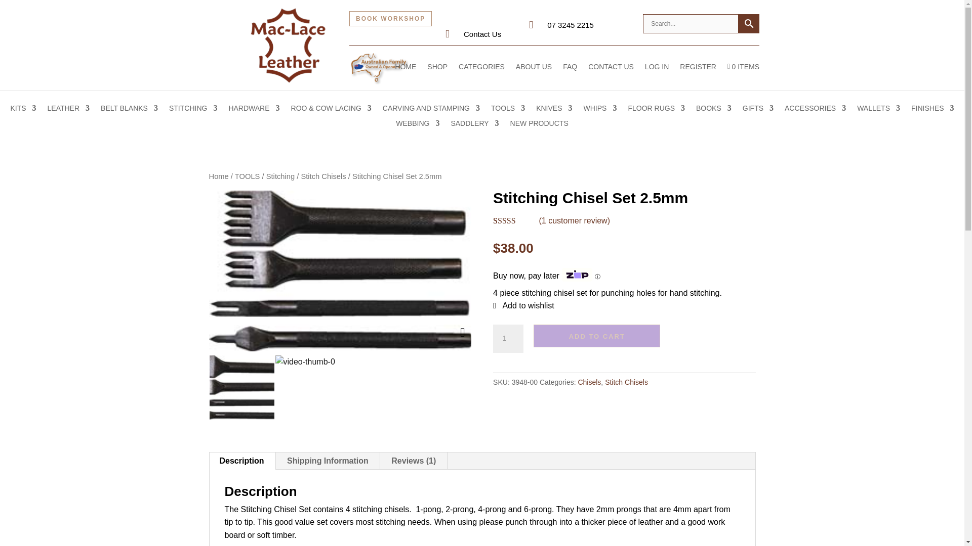  I want to click on CONTACT US, so click(611, 74).